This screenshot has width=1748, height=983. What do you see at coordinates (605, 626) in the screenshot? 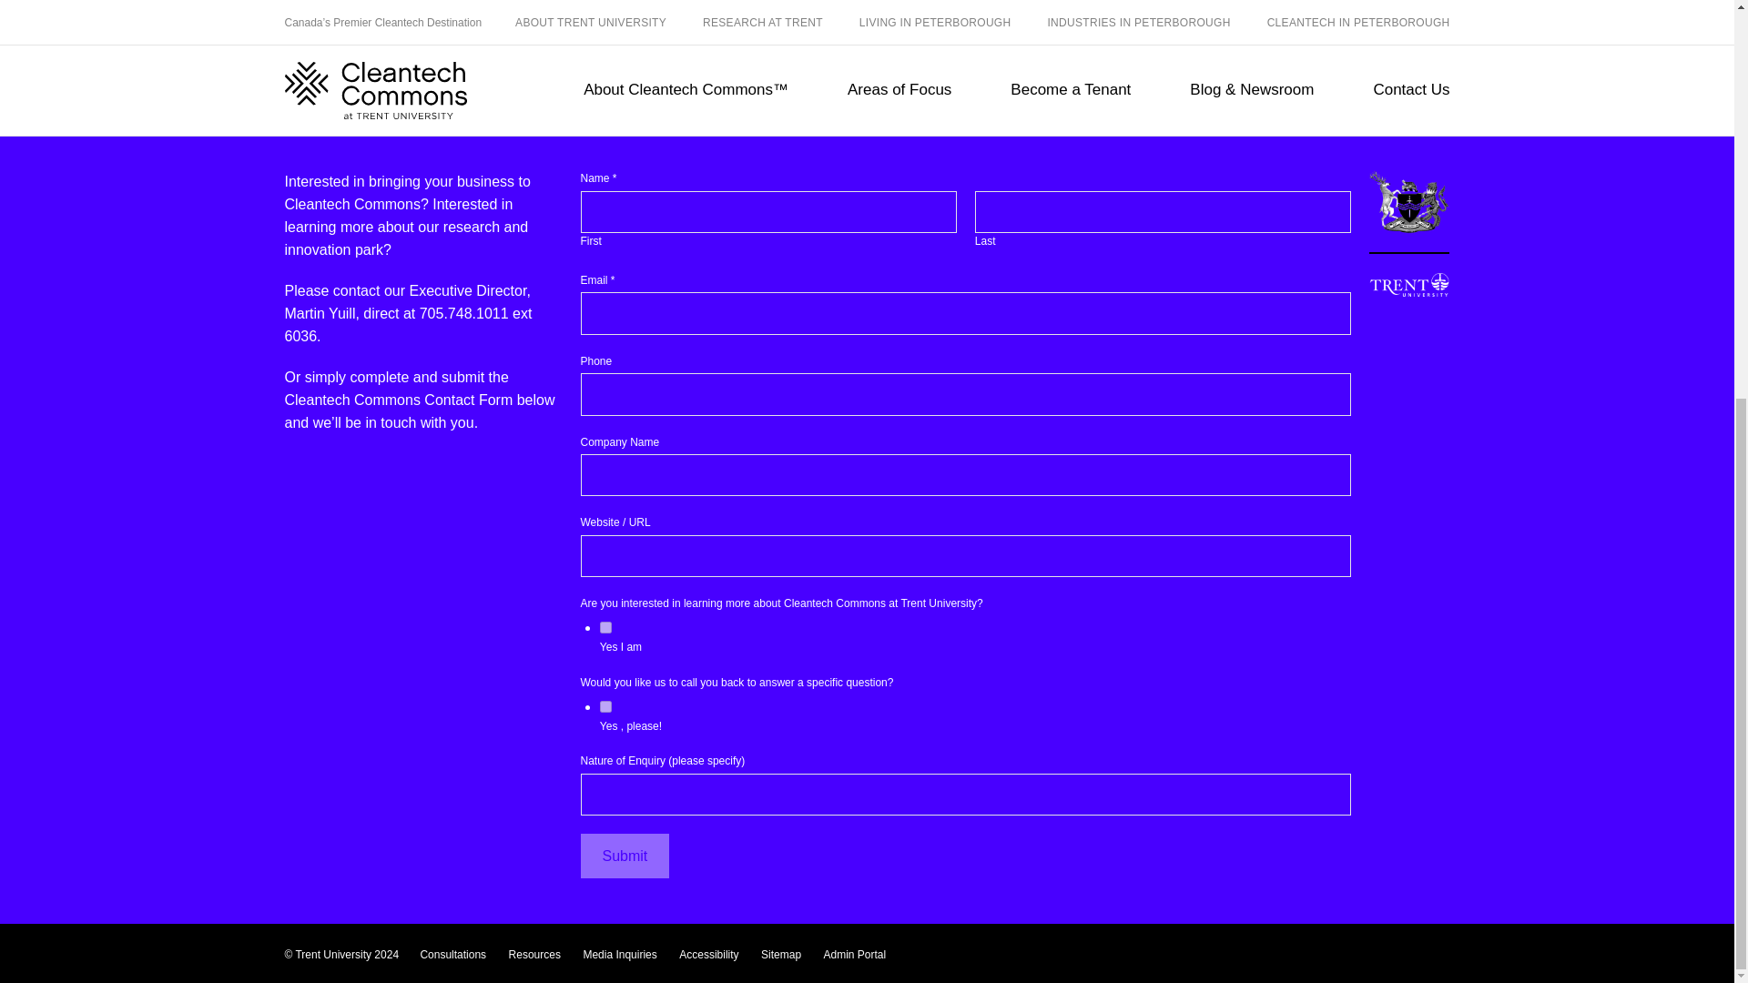
I see `Yes I am` at bounding box center [605, 626].